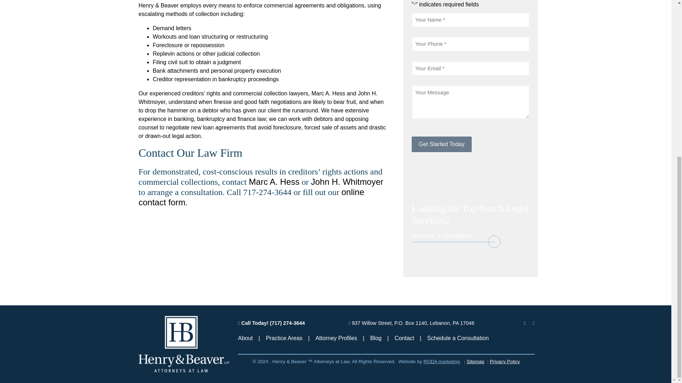  What do you see at coordinates (458, 338) in the screenshot?
I see `Schedule a Consultation` at bounding box center [458, 338].